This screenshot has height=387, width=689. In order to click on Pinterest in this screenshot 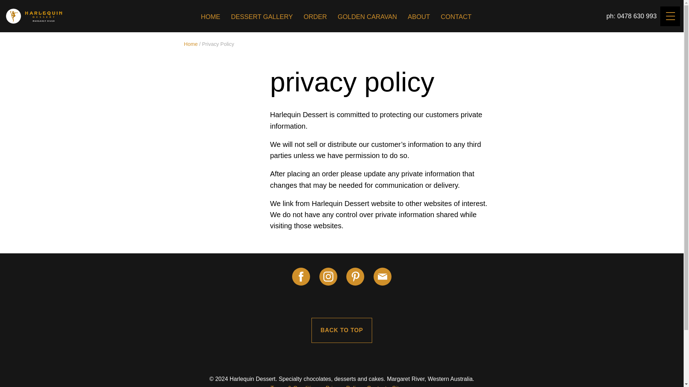, I will do `click(355, 277)`.